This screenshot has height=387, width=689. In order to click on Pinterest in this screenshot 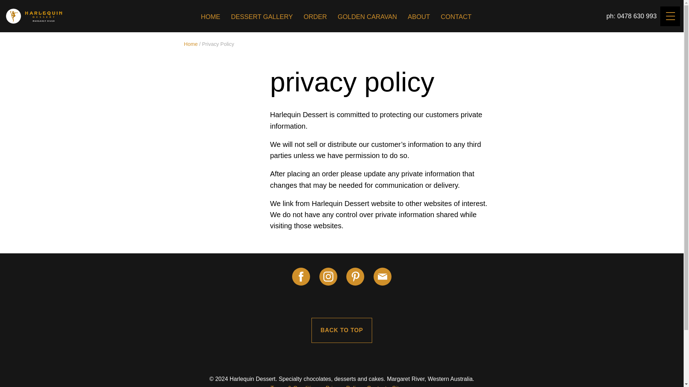, I will do `click(355, 277)`.